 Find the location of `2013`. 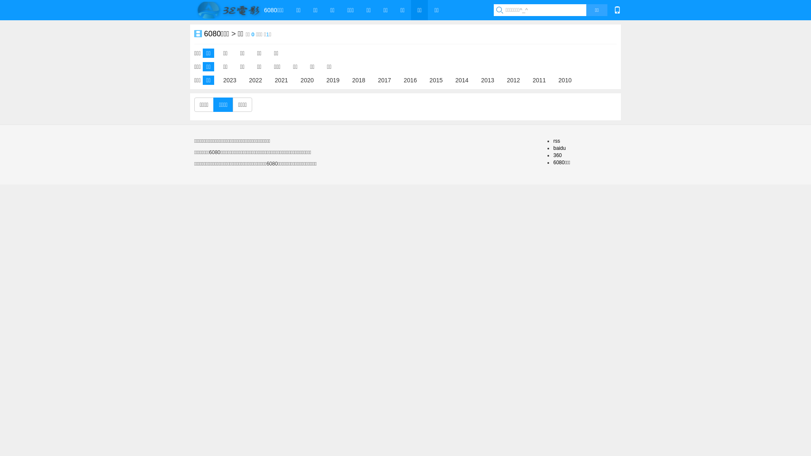

2013 is located at coordinates (487, 80).